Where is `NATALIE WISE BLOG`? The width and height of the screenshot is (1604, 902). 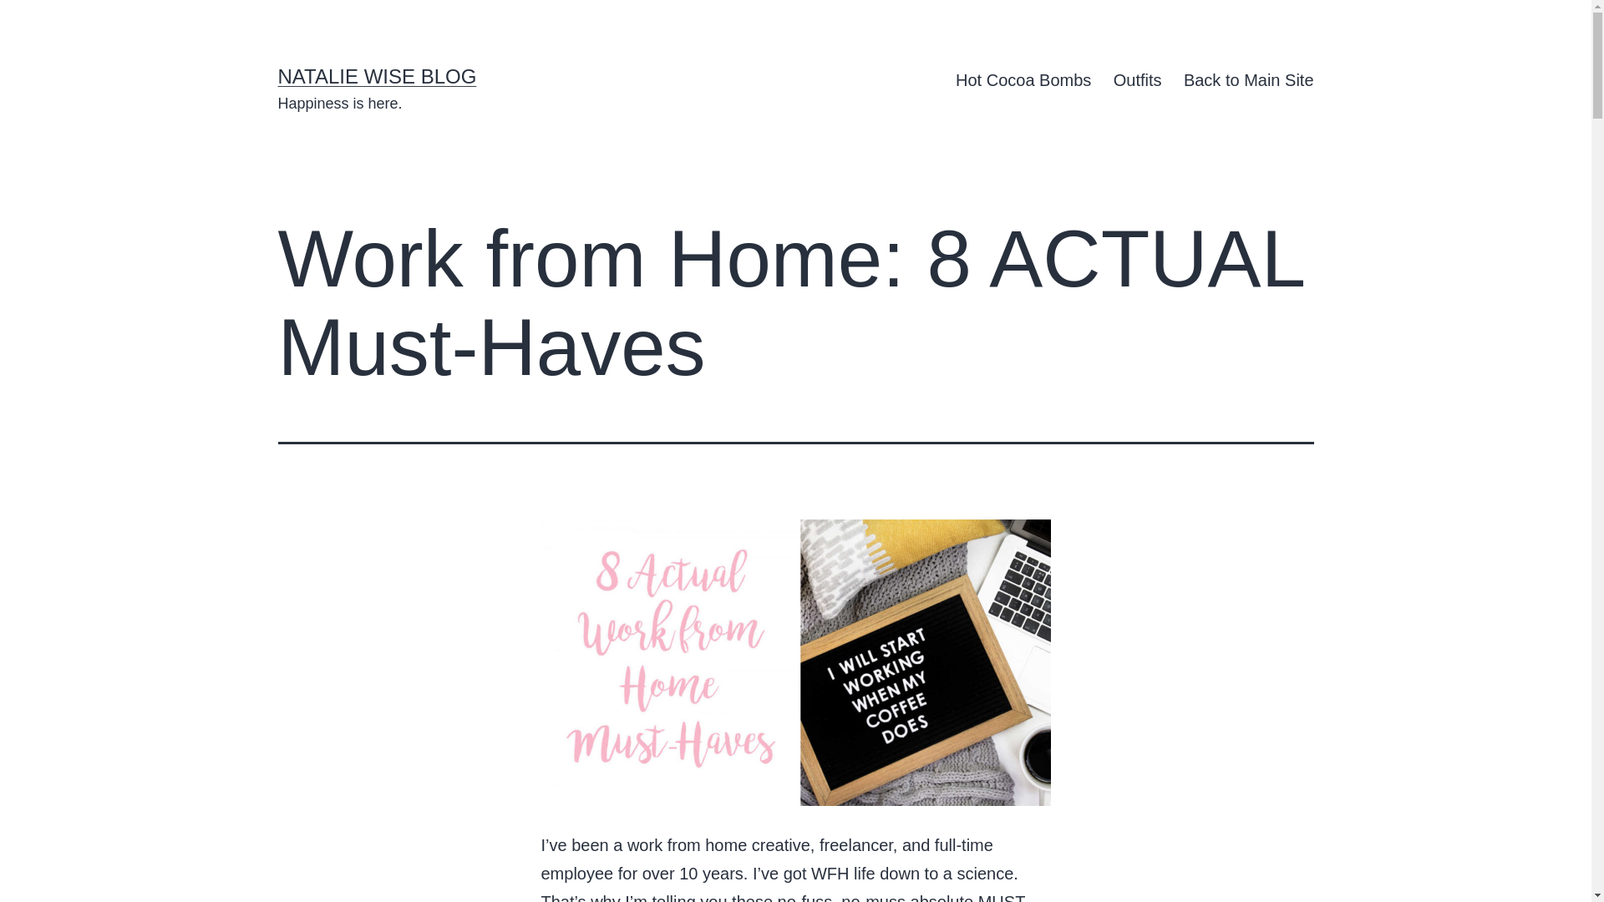
NATALIE WISE BLOG is located at coordinates (377, 75).